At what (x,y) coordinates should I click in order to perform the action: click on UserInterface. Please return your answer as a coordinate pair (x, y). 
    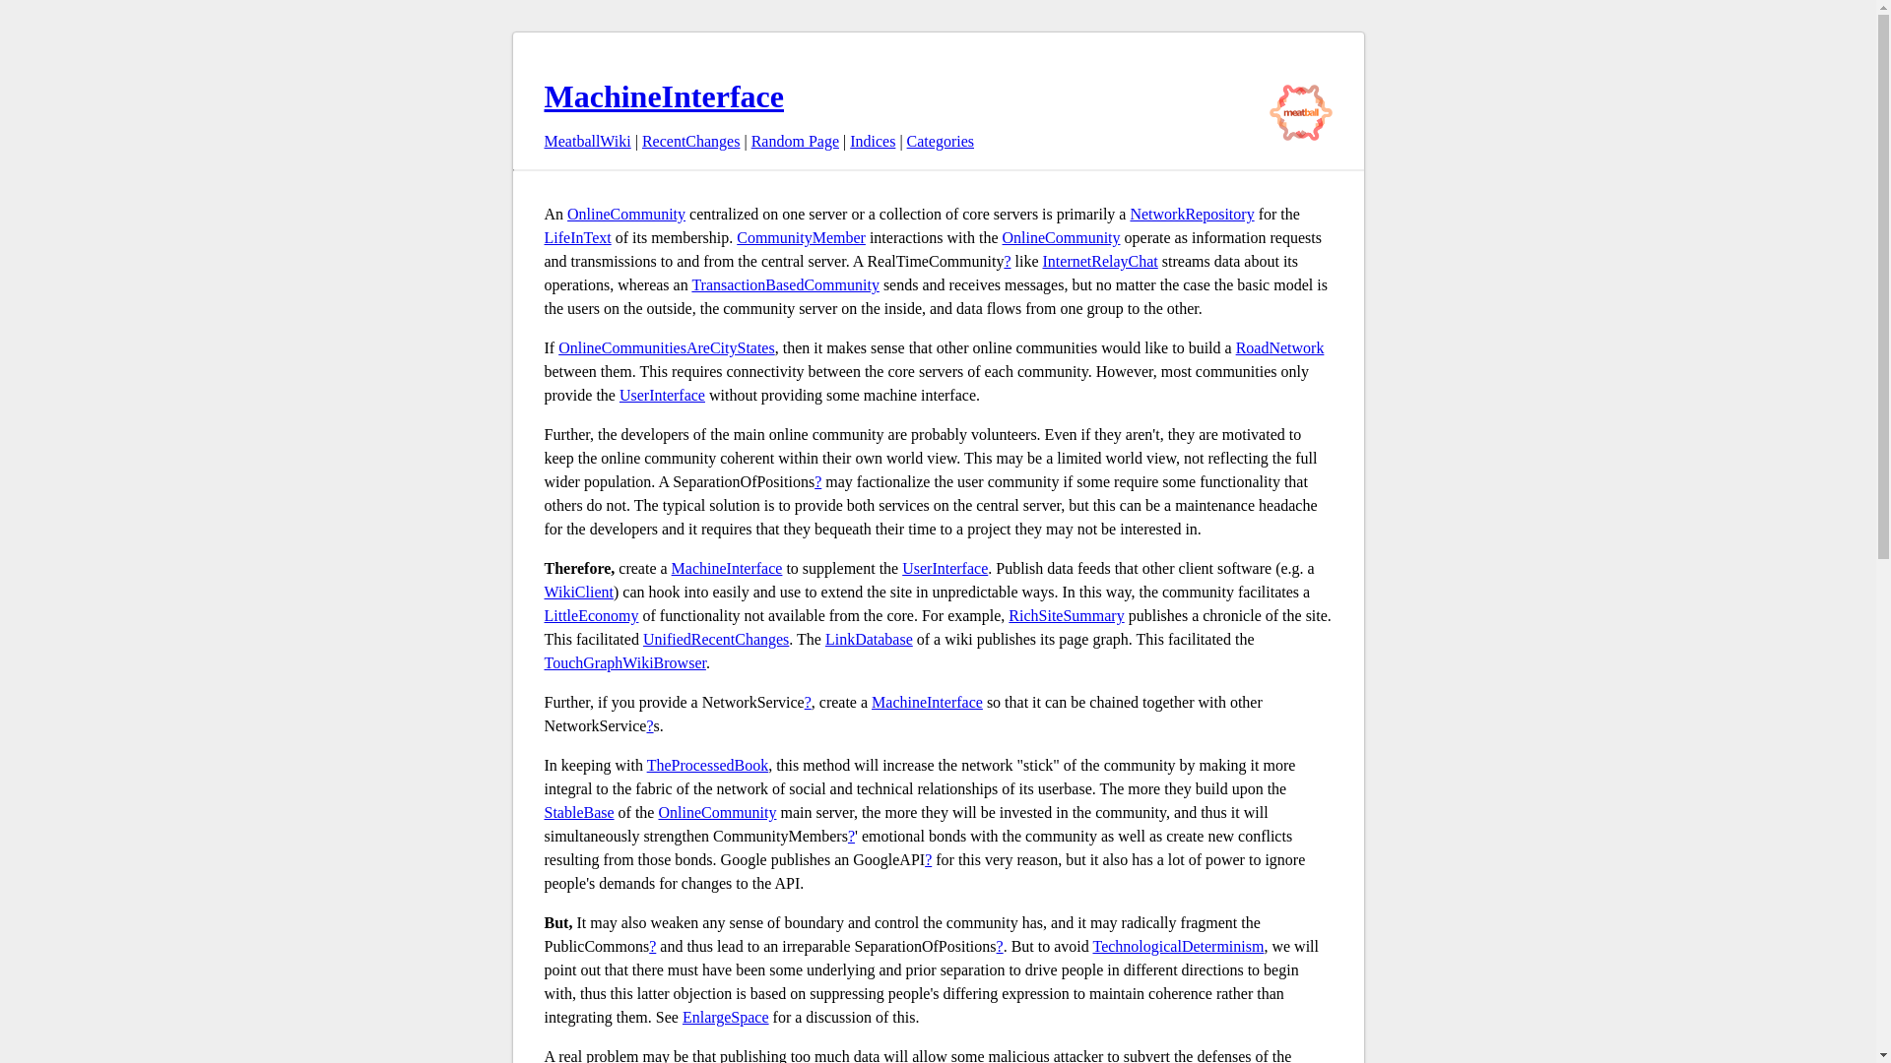
    Looking at the image, I should click on (944, 569).